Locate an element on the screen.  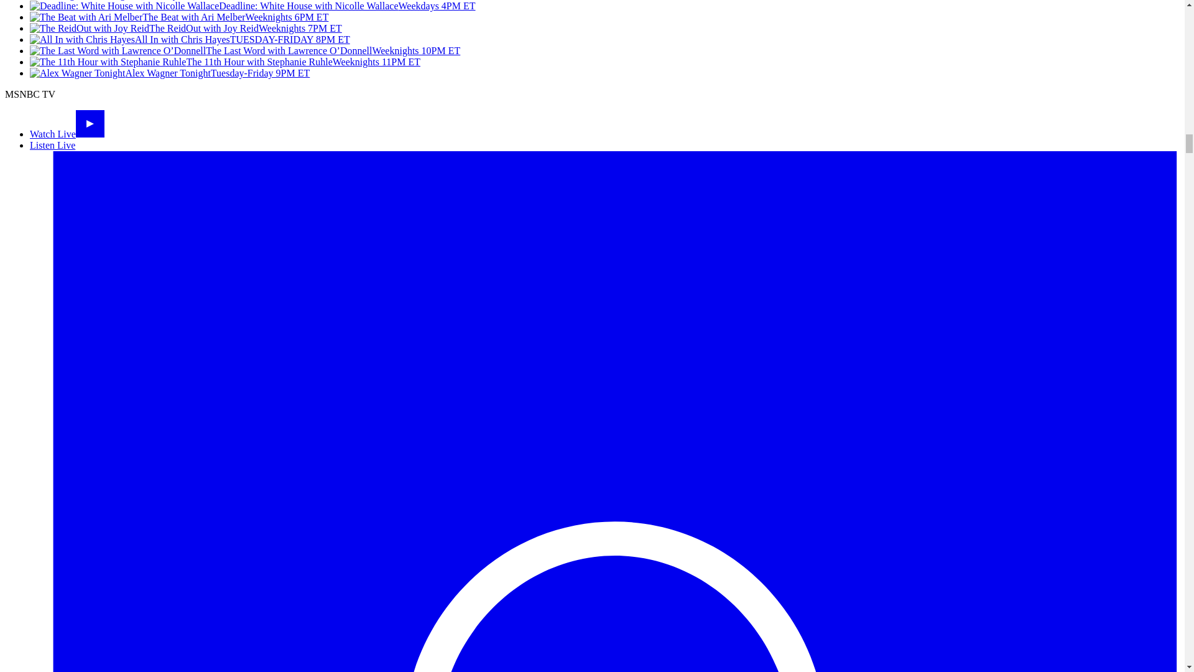
The 11th Hour with Stephanie RuhleWeeknights 11PM ET is located at coordinates (225, 62).